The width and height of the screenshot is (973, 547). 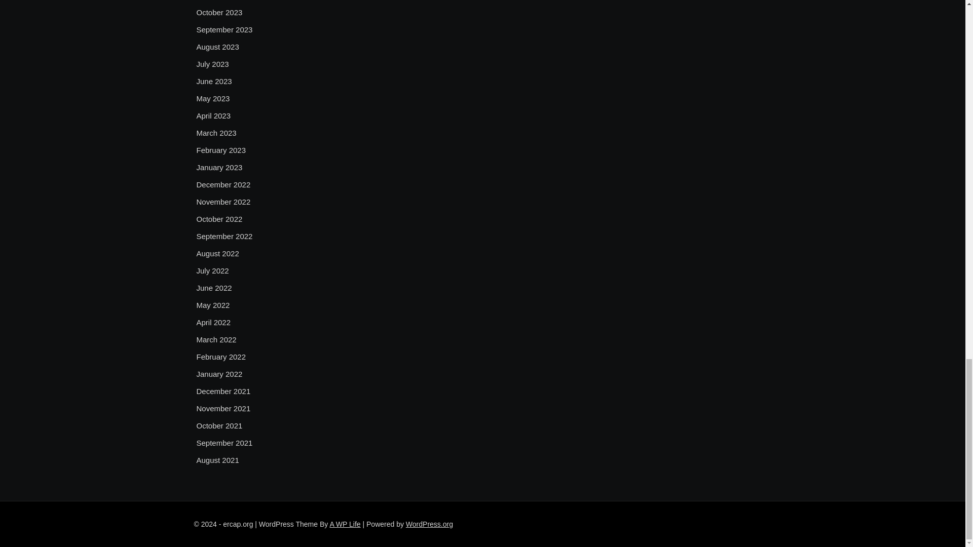 I want to click on April 2023, so click(x=214, y=115).